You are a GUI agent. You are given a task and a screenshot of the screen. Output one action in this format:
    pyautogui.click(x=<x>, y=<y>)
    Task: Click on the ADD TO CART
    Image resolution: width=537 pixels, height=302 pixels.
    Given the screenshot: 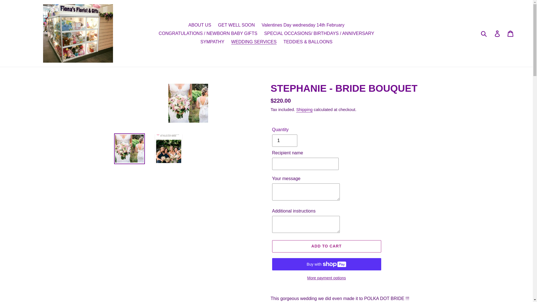 What is the action you would take?
    pyautogui.click(x=326, y=246)
    